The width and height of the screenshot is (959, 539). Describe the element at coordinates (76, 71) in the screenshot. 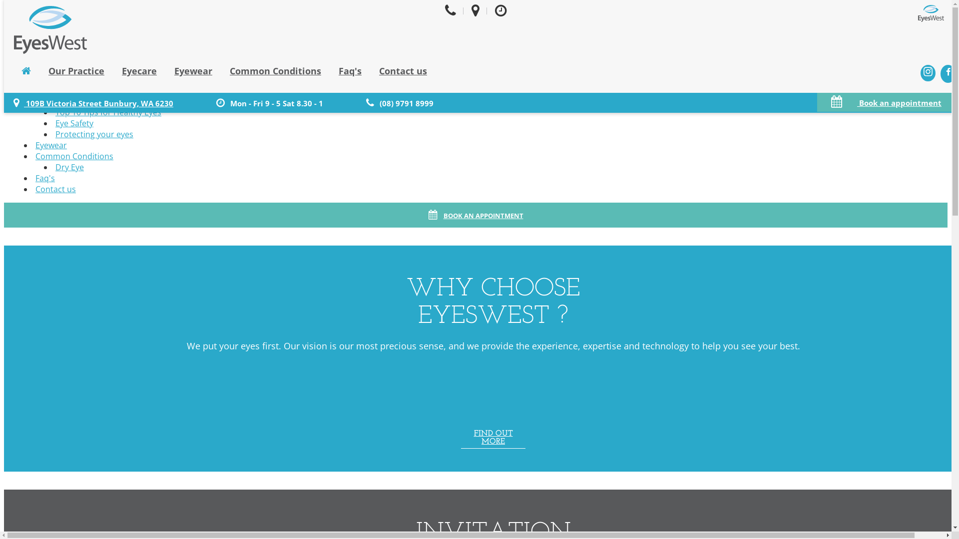

I see `Our Practice` at that location.